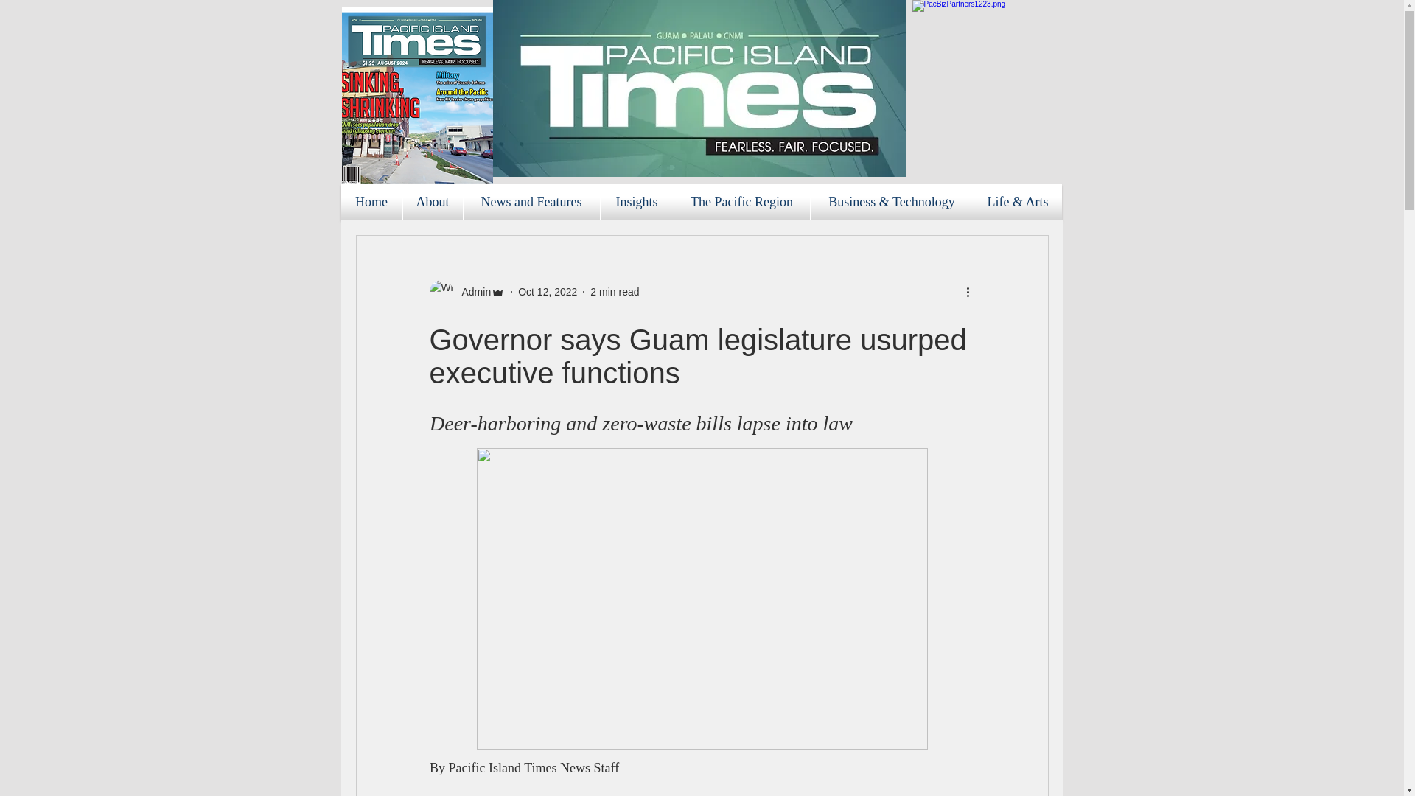  What do you see at coordinates (615, 291) in the screenshot?
I see `2 min read` at bounding box center [615, 291].